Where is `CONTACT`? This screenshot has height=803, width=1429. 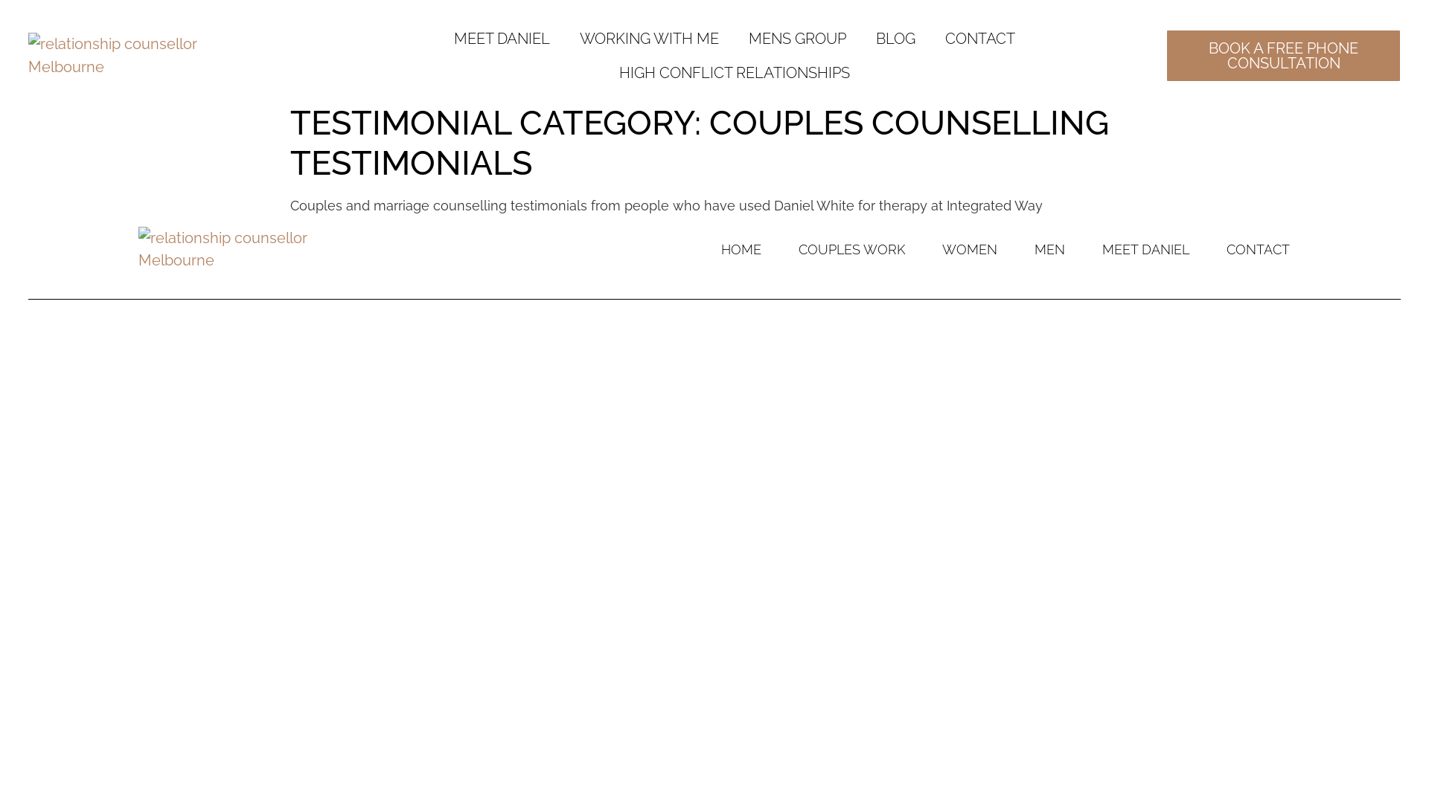
CONTACT is located at coordinates (980, 39).